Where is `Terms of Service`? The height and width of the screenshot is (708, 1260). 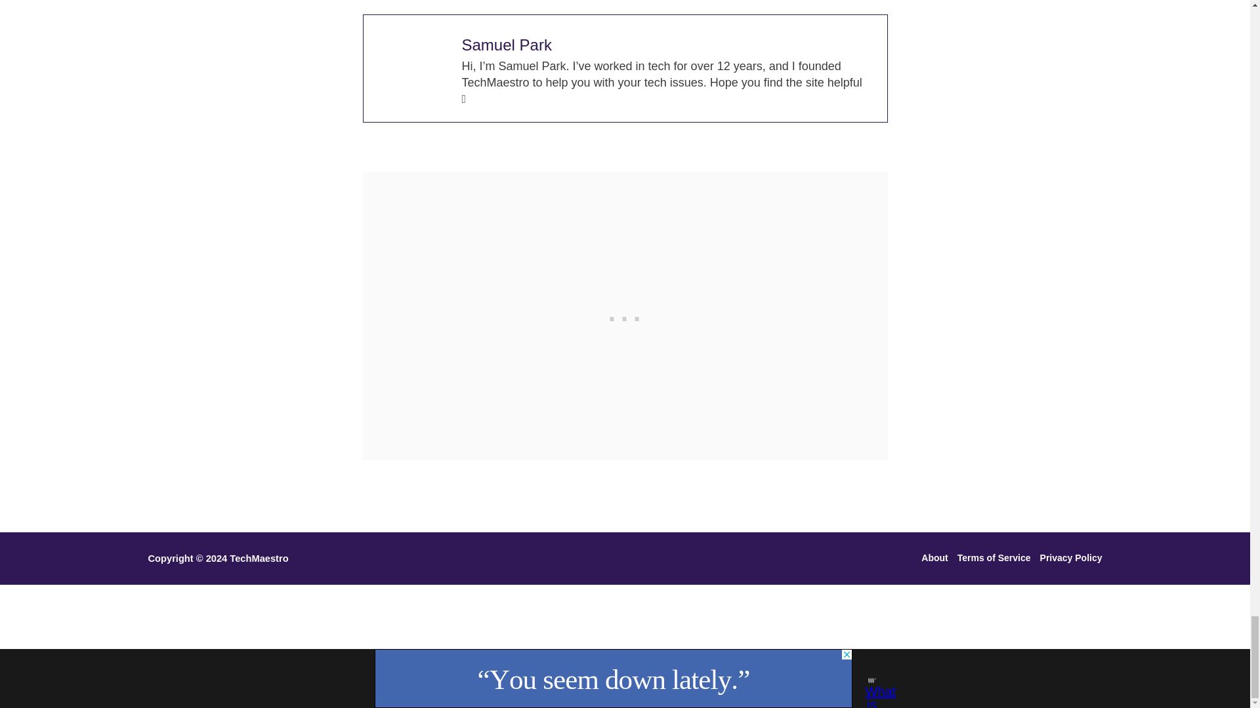 Terms of Service is located at coordinates (994, 559).